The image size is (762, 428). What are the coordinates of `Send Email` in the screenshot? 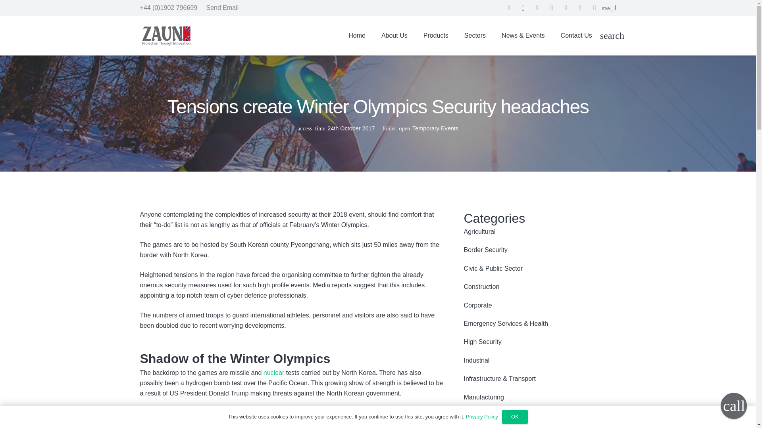 It's located at (222, 8).